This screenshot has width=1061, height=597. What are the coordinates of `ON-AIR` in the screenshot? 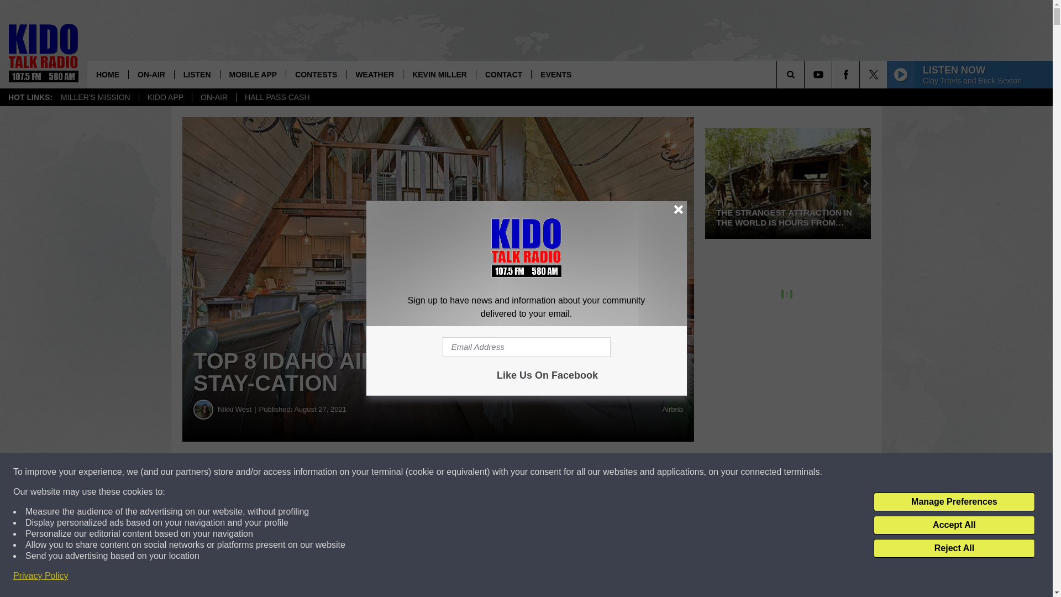 It's located at (151, 74).